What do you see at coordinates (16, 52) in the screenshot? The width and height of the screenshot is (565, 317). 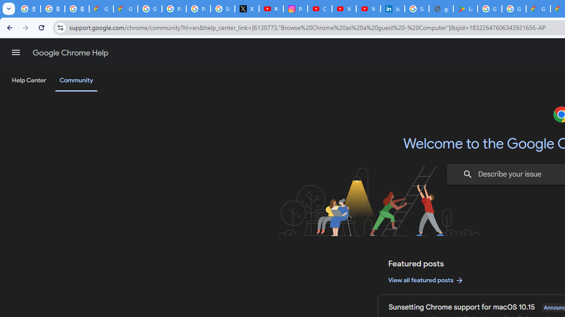 I see `Main menu` at bounding box center [16, 52].